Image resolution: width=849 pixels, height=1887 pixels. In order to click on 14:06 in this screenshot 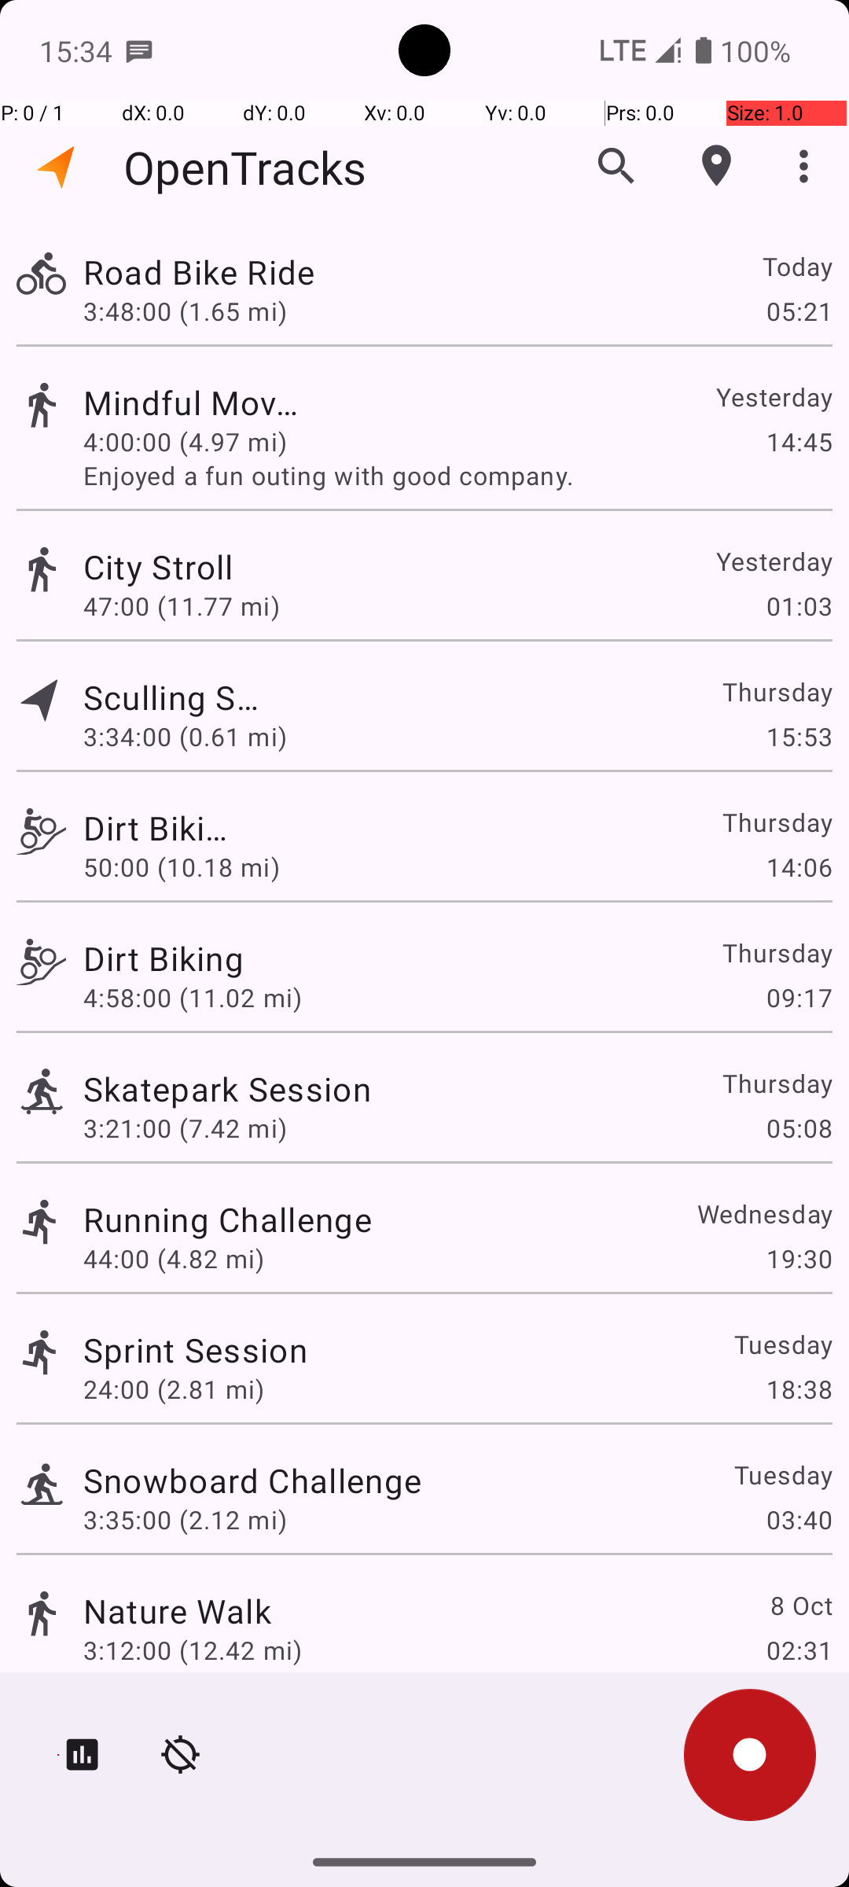, I will do `click(799, 866)`.